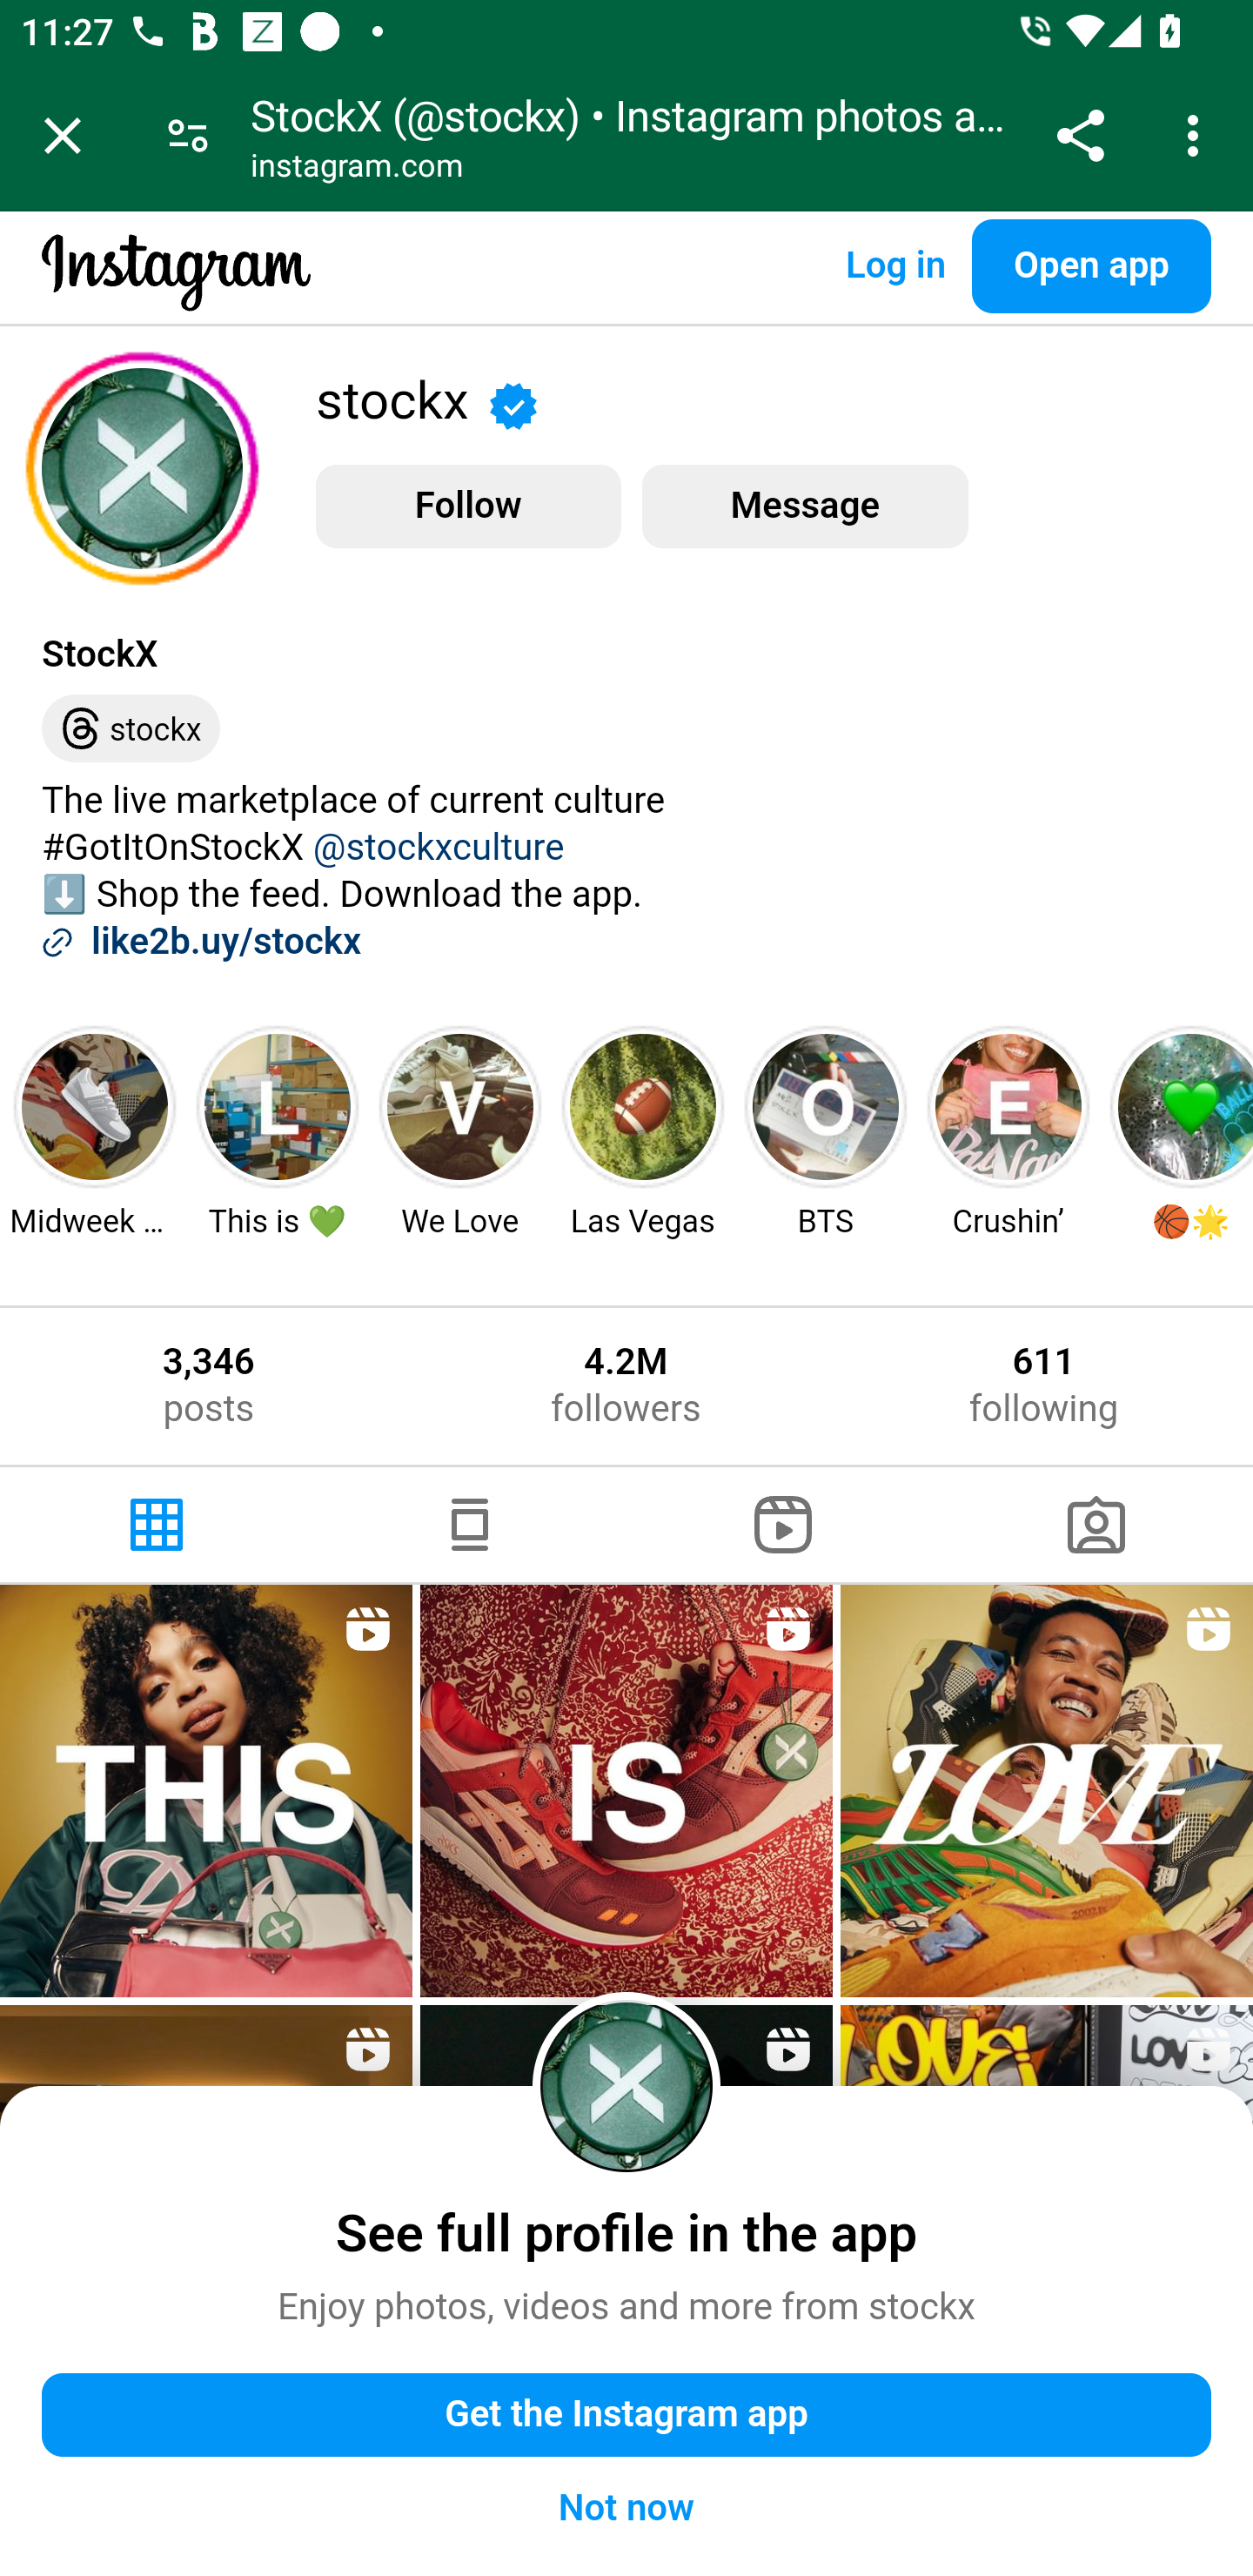 Image resolution: width=1253 pixels, height=2576 pixels. I want to click on Threads stockx Threads stockx, so click(131, 729).